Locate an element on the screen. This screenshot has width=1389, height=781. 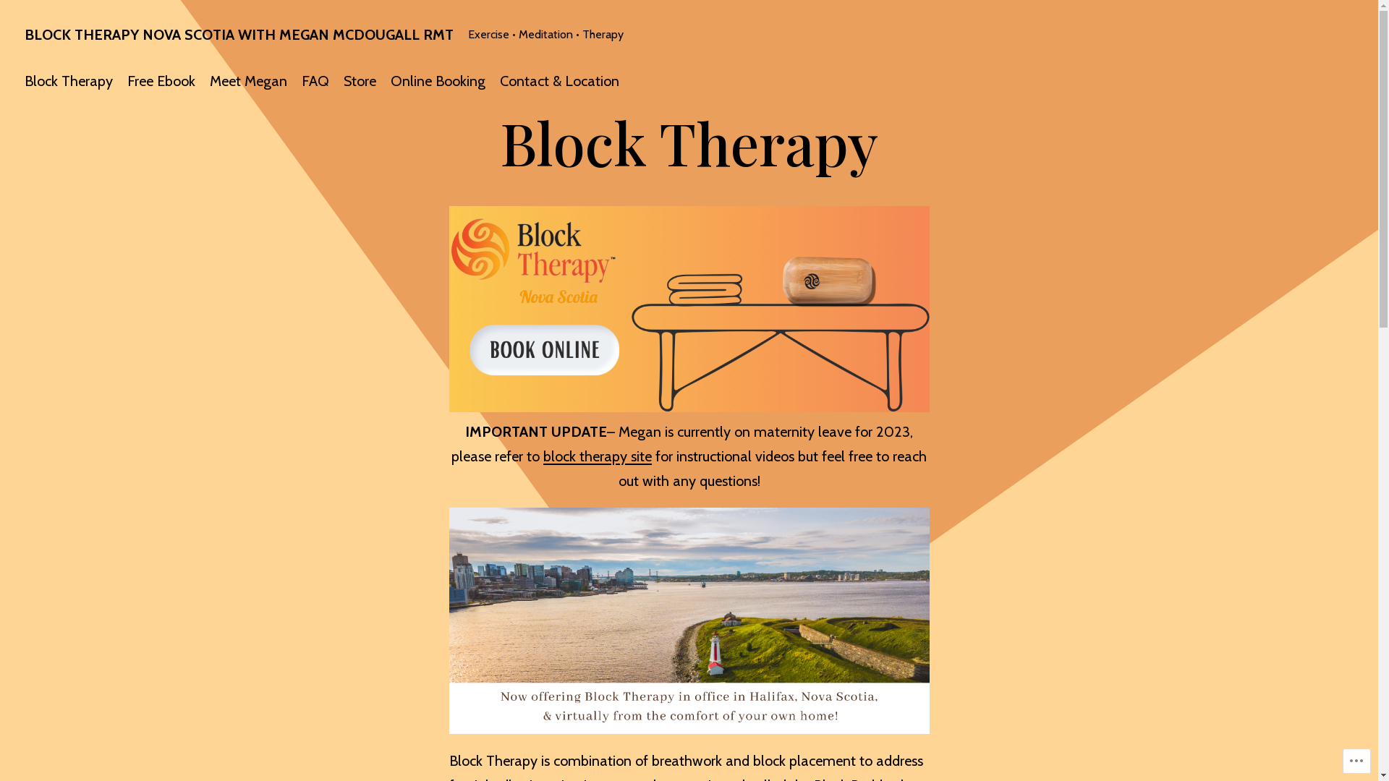
block therapy site is located at coordinates (598, 456).